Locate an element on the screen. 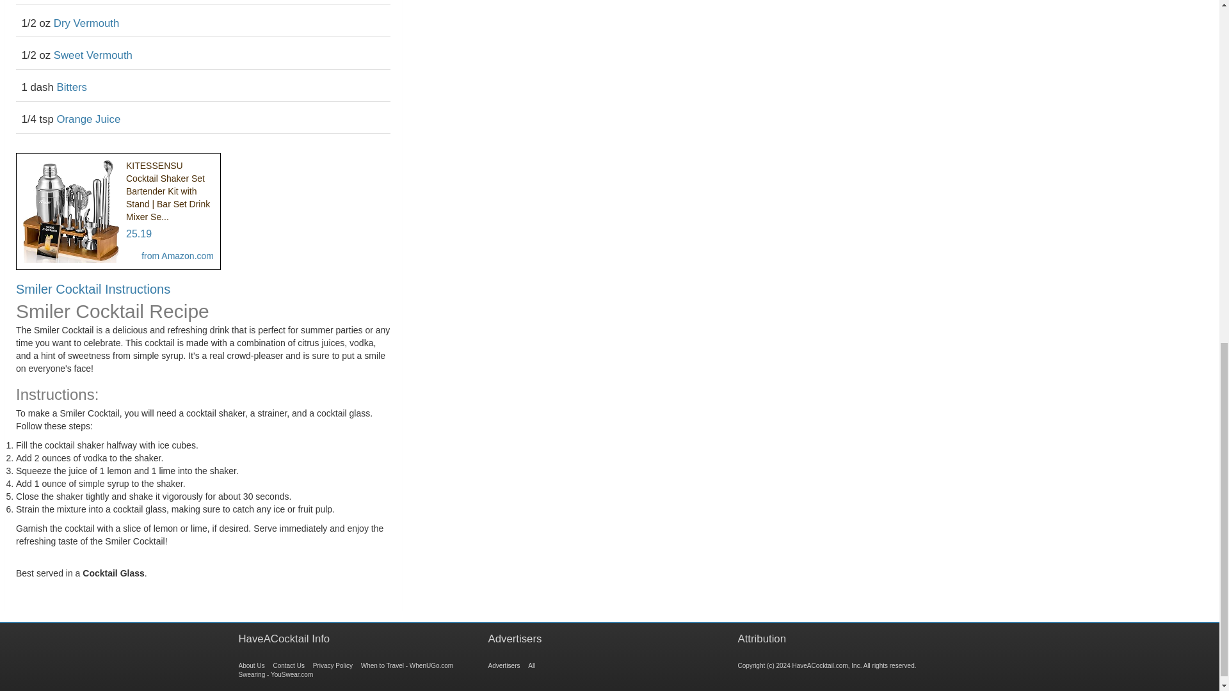 The height and width of the screenshot is (691, 1229). Browse Cocktail Recipes is located at coordinates (251, 665).